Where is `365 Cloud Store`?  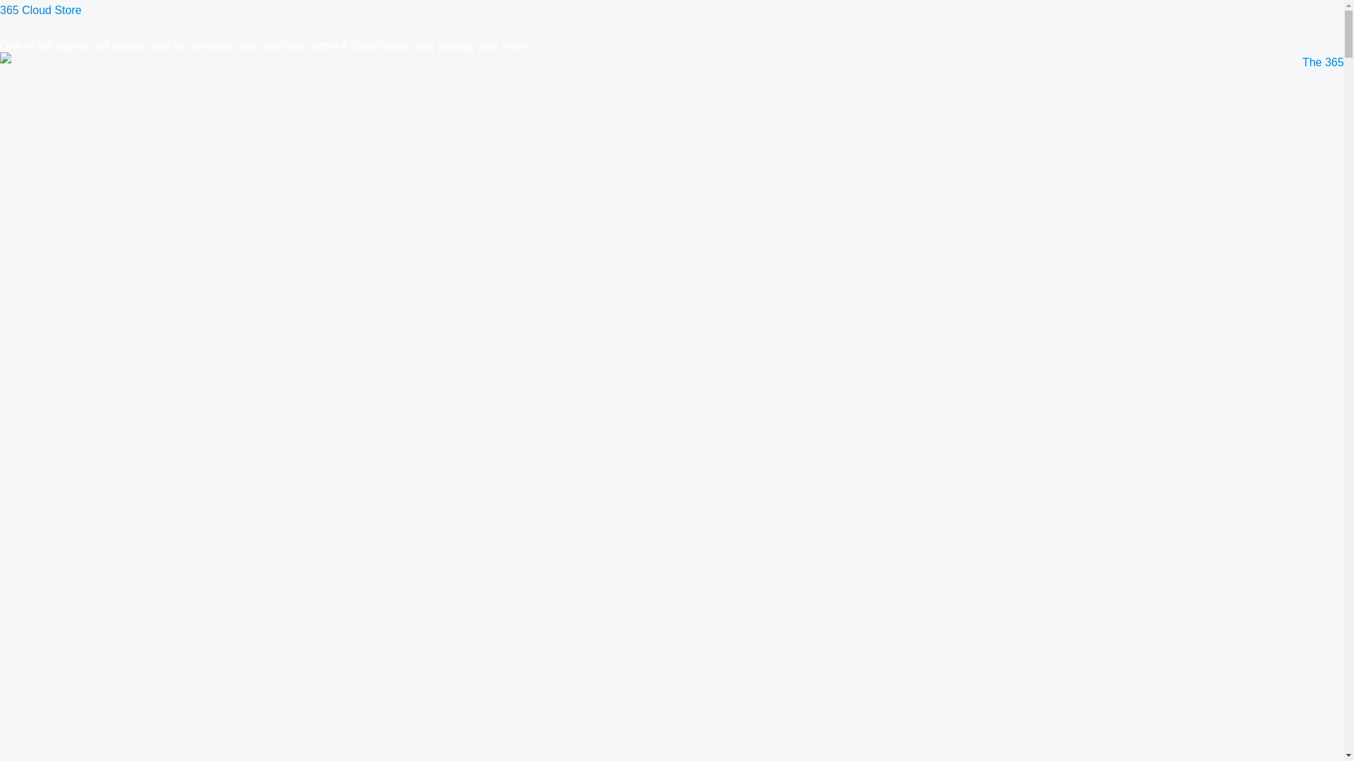 365 Cloud Store is located at coordinates (41, 10).